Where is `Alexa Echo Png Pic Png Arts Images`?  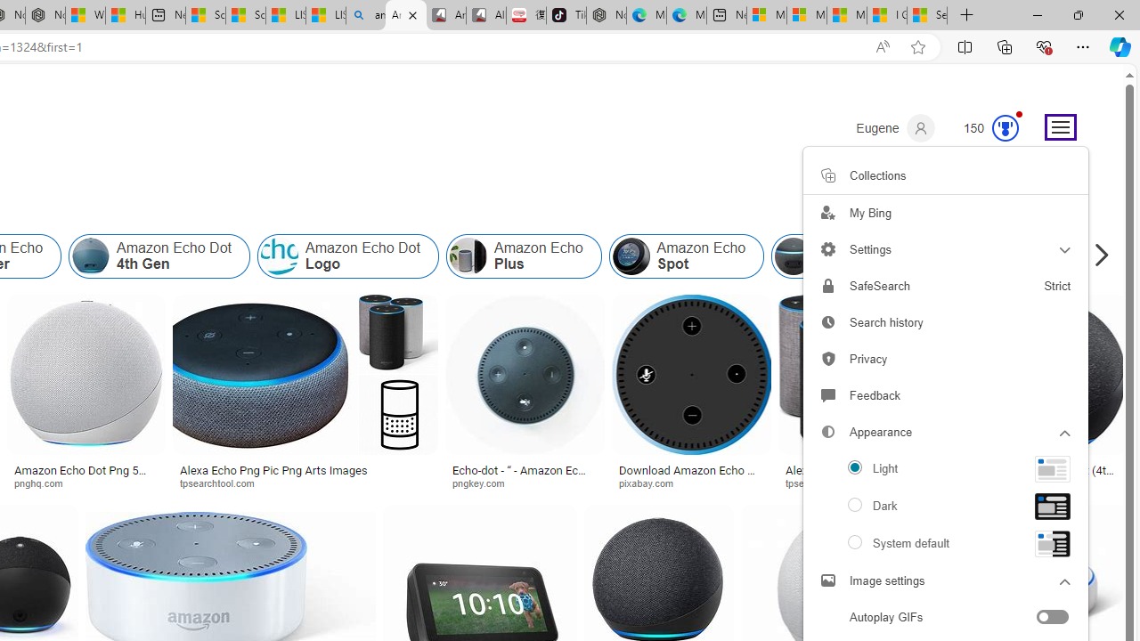 Alexa Echo Png Pic Png Arts Images is located at coordinates (305, 470).